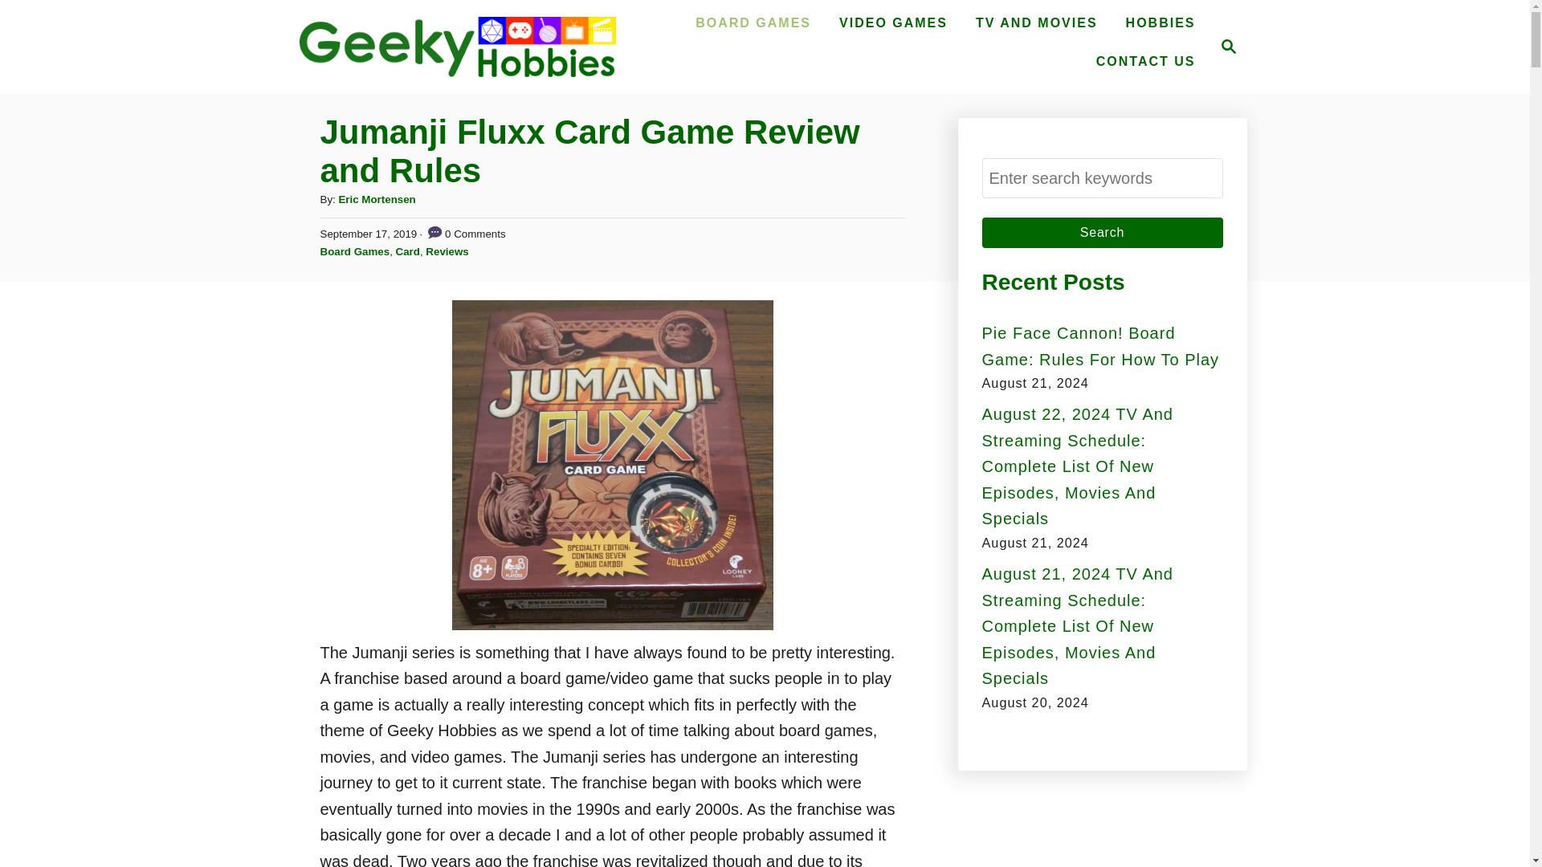  What do you see at coordinates (1146, 62) in the screenshot?
I see `Search for:` at bounding box center [1146, 62].